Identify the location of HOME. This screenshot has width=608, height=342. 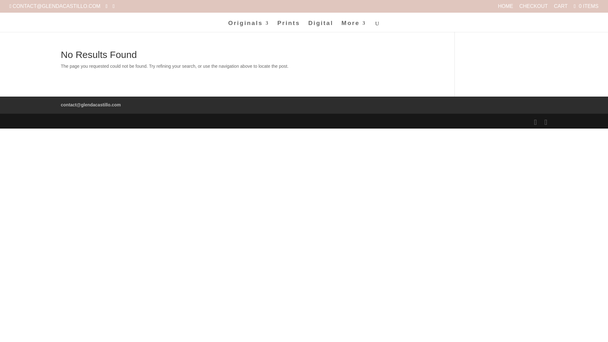
(505, 8).